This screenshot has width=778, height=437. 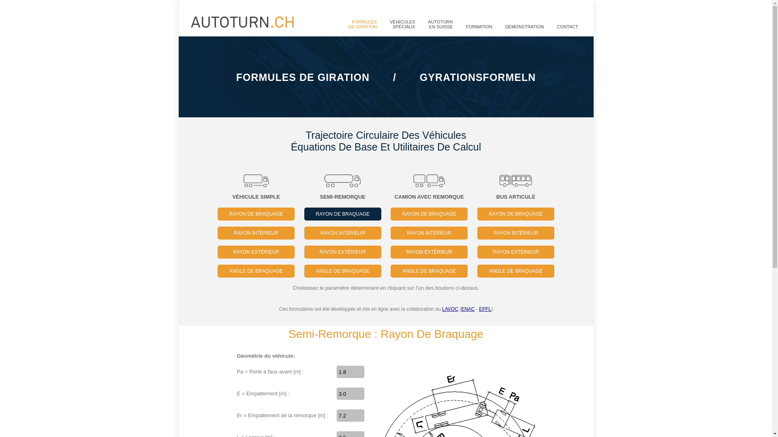 I want to click on RAYON DE BRAQUAGE, so click(x=429, y=214).